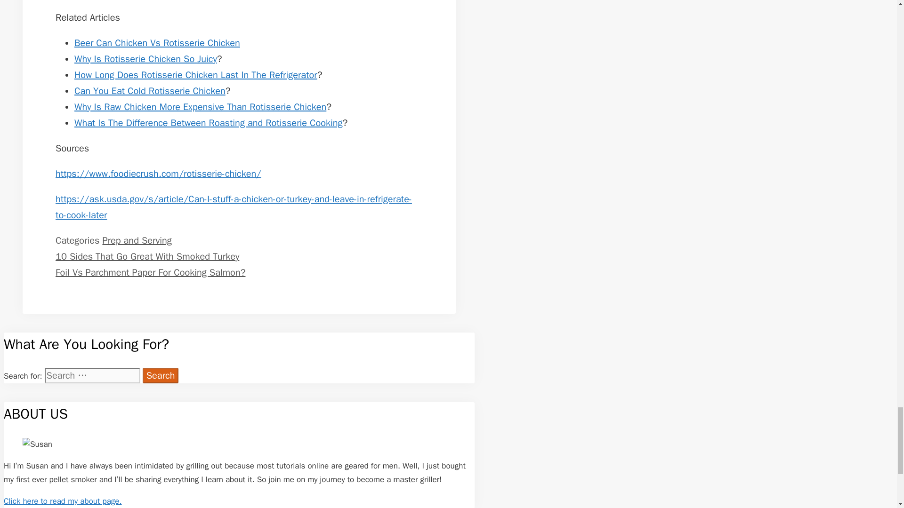 Image resolution: width=904 pixels, height=508 pixels. I want to click on Click here to read my about page., so click(63, 501).